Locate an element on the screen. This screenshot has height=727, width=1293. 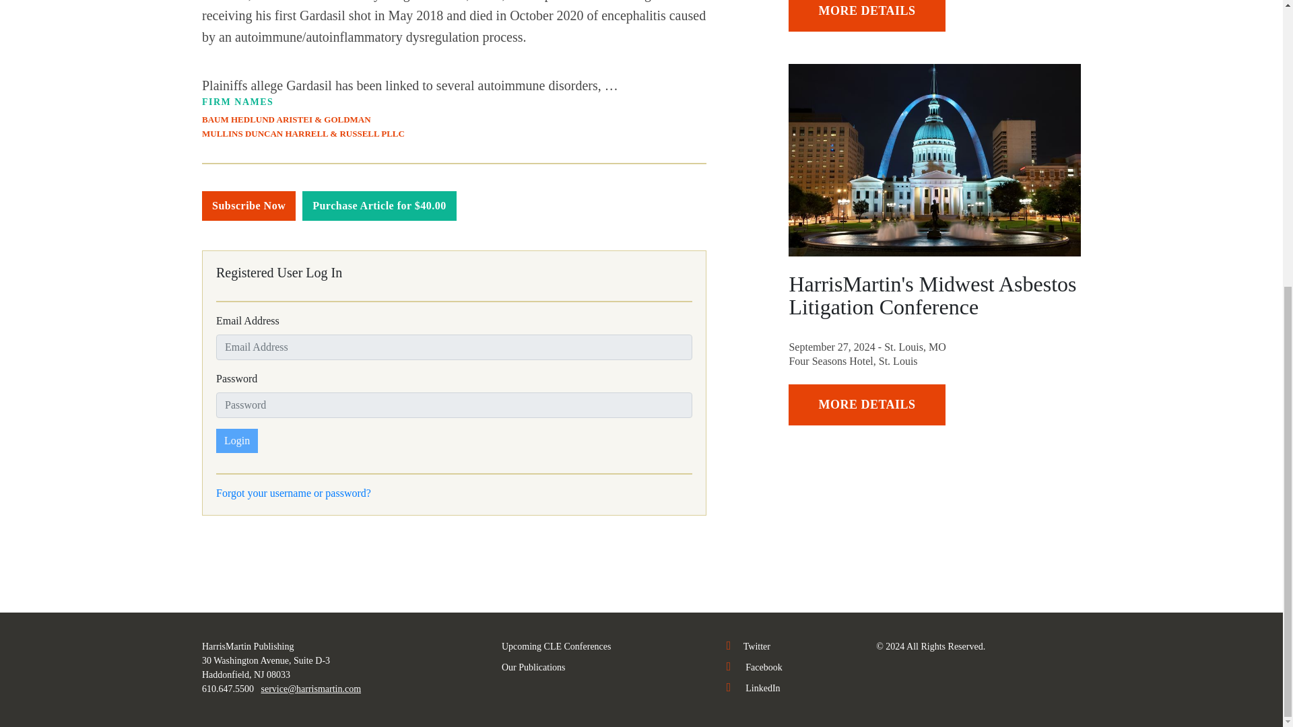
Login is located at coordinates (236, 440).